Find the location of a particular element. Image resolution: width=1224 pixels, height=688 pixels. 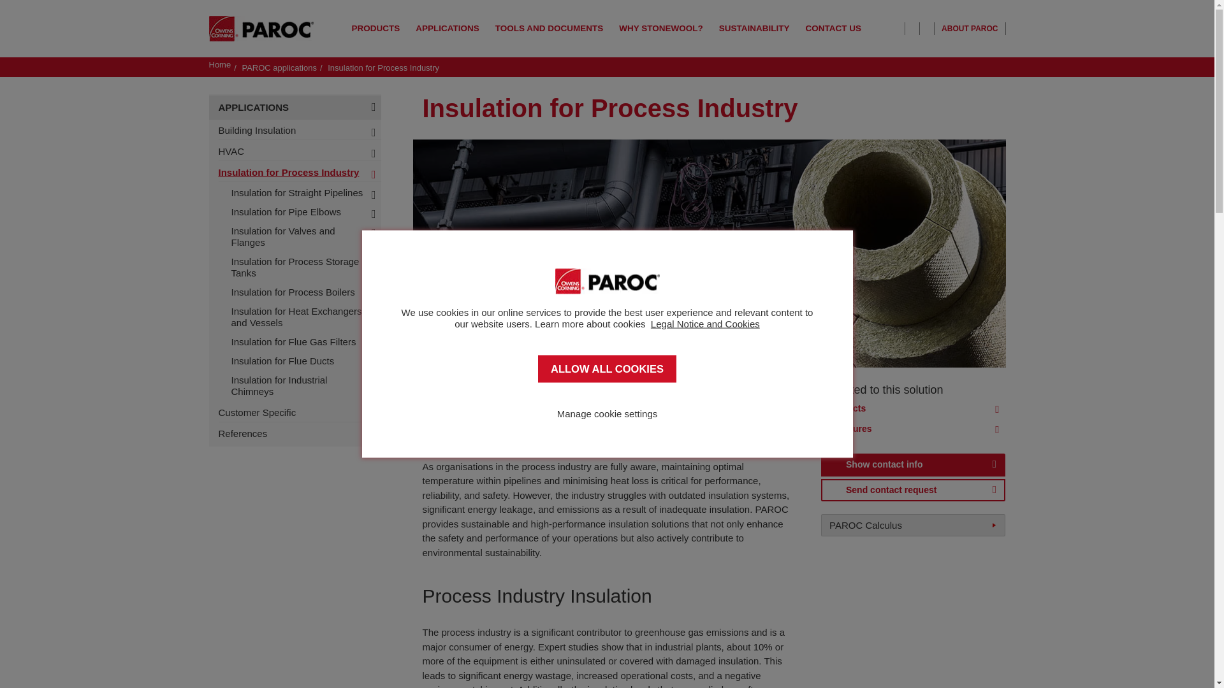

CONTACT US is located at coordinates (833, 28).